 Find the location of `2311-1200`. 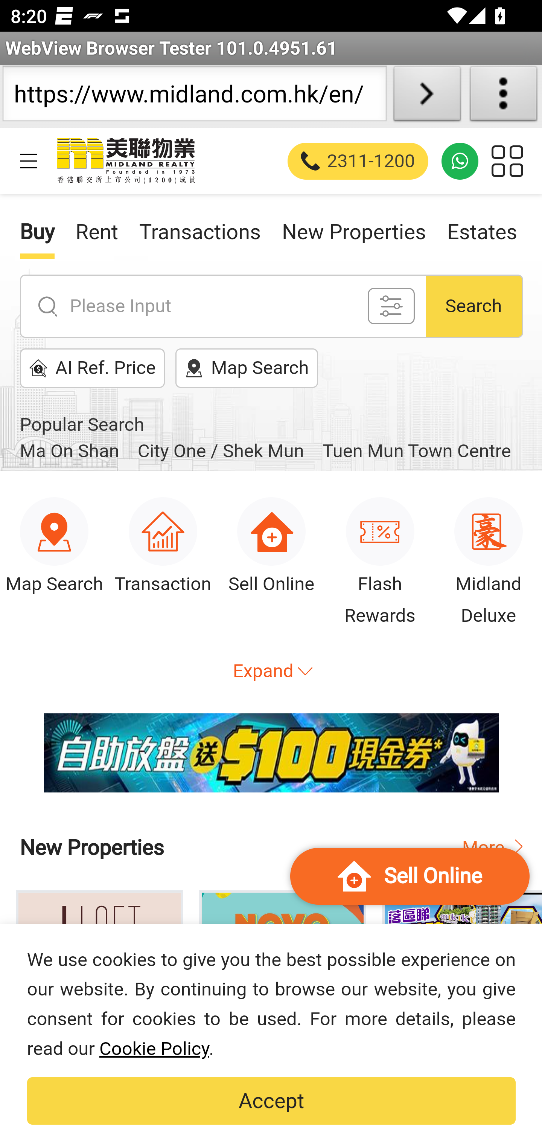

2311-1200 is located at coordinates (358, 160).